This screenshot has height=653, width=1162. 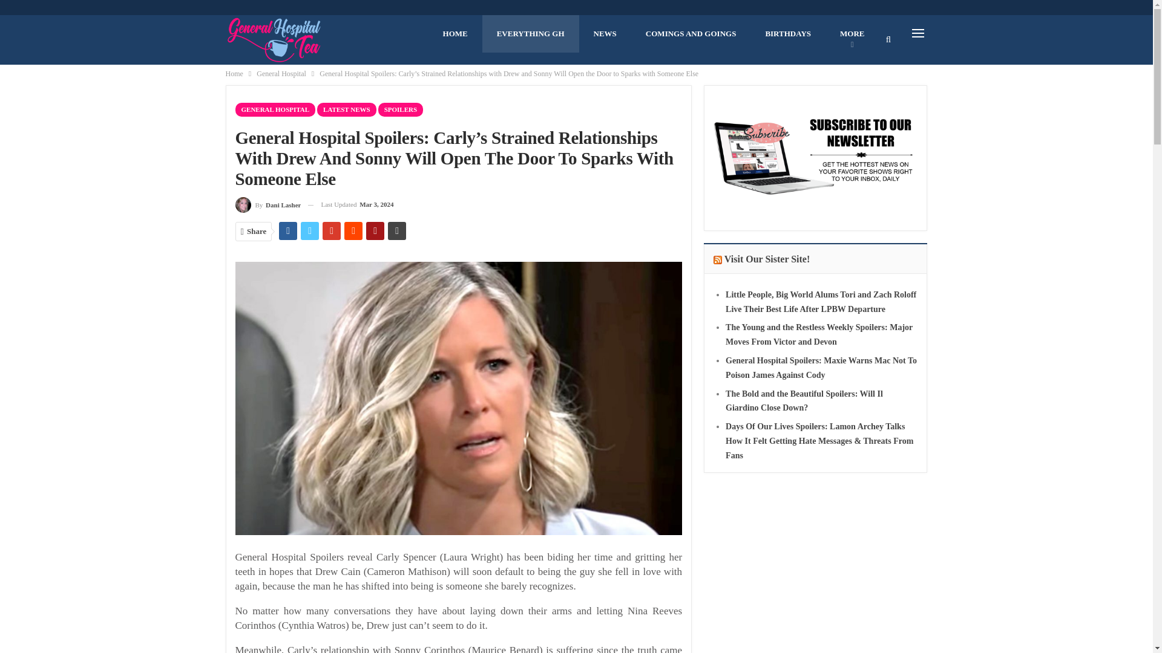 I want to click on GENERAL HOSPITAL, so click(x=275, y=109).